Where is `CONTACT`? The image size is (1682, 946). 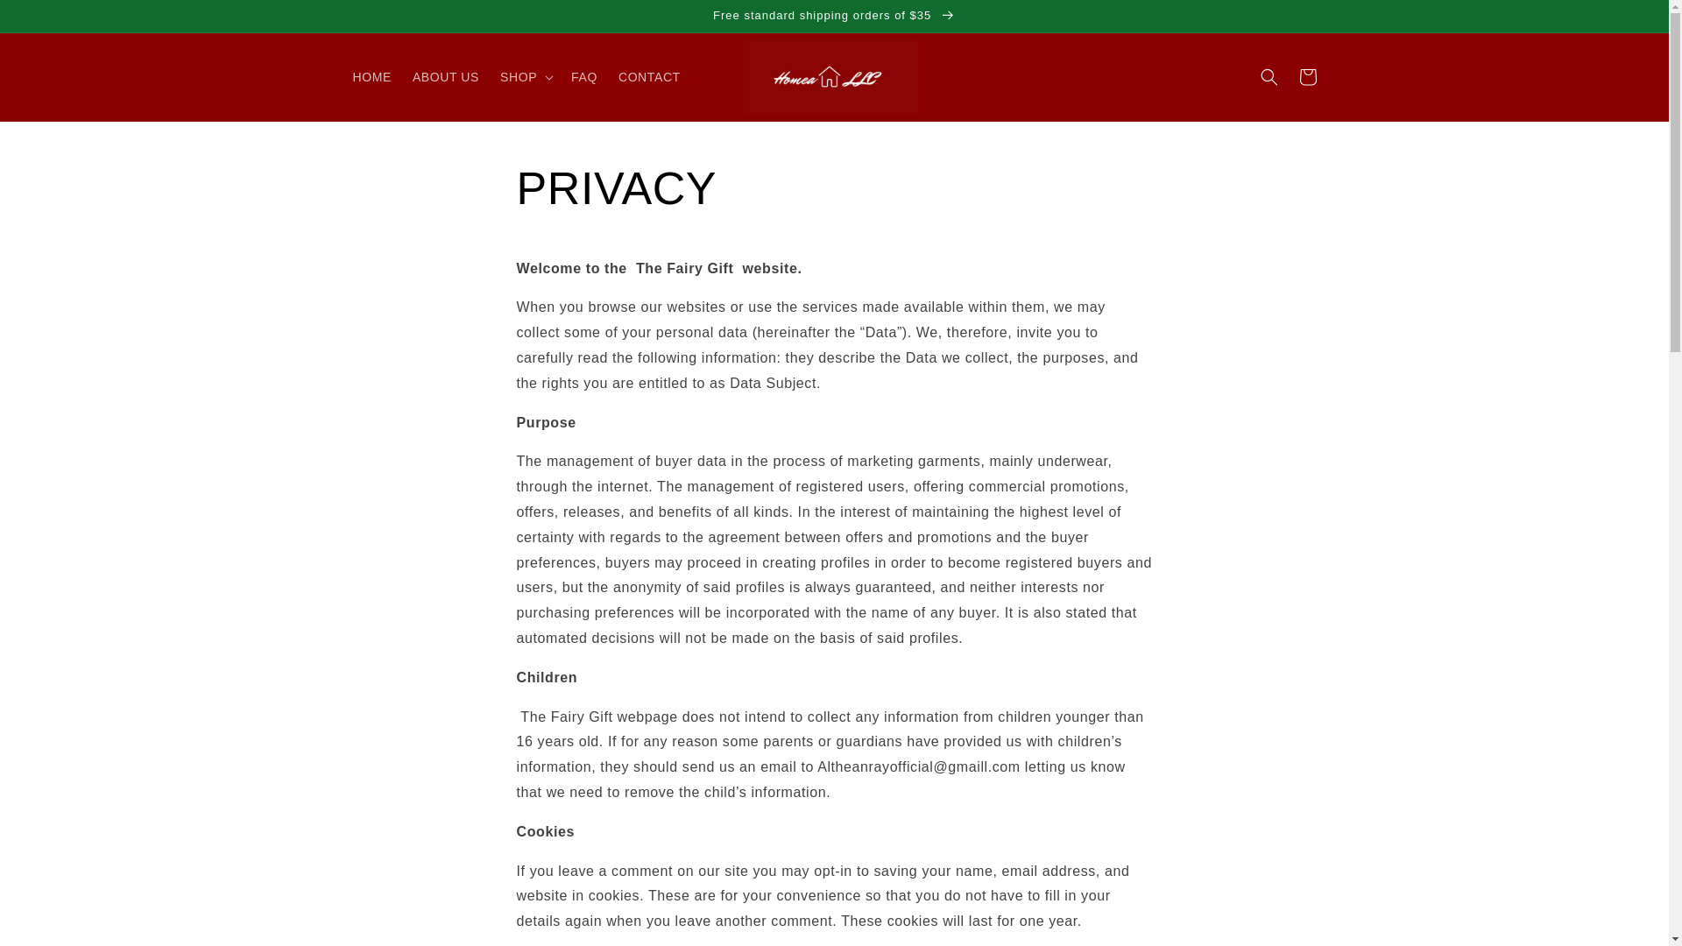 CONTACT is located at coordinates (649, 77).